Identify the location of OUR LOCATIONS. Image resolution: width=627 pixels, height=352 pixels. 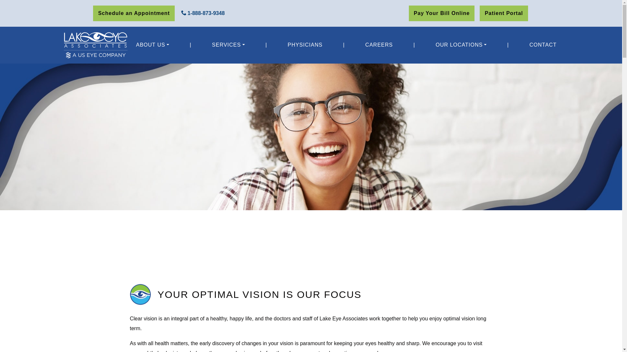
(461, 45).